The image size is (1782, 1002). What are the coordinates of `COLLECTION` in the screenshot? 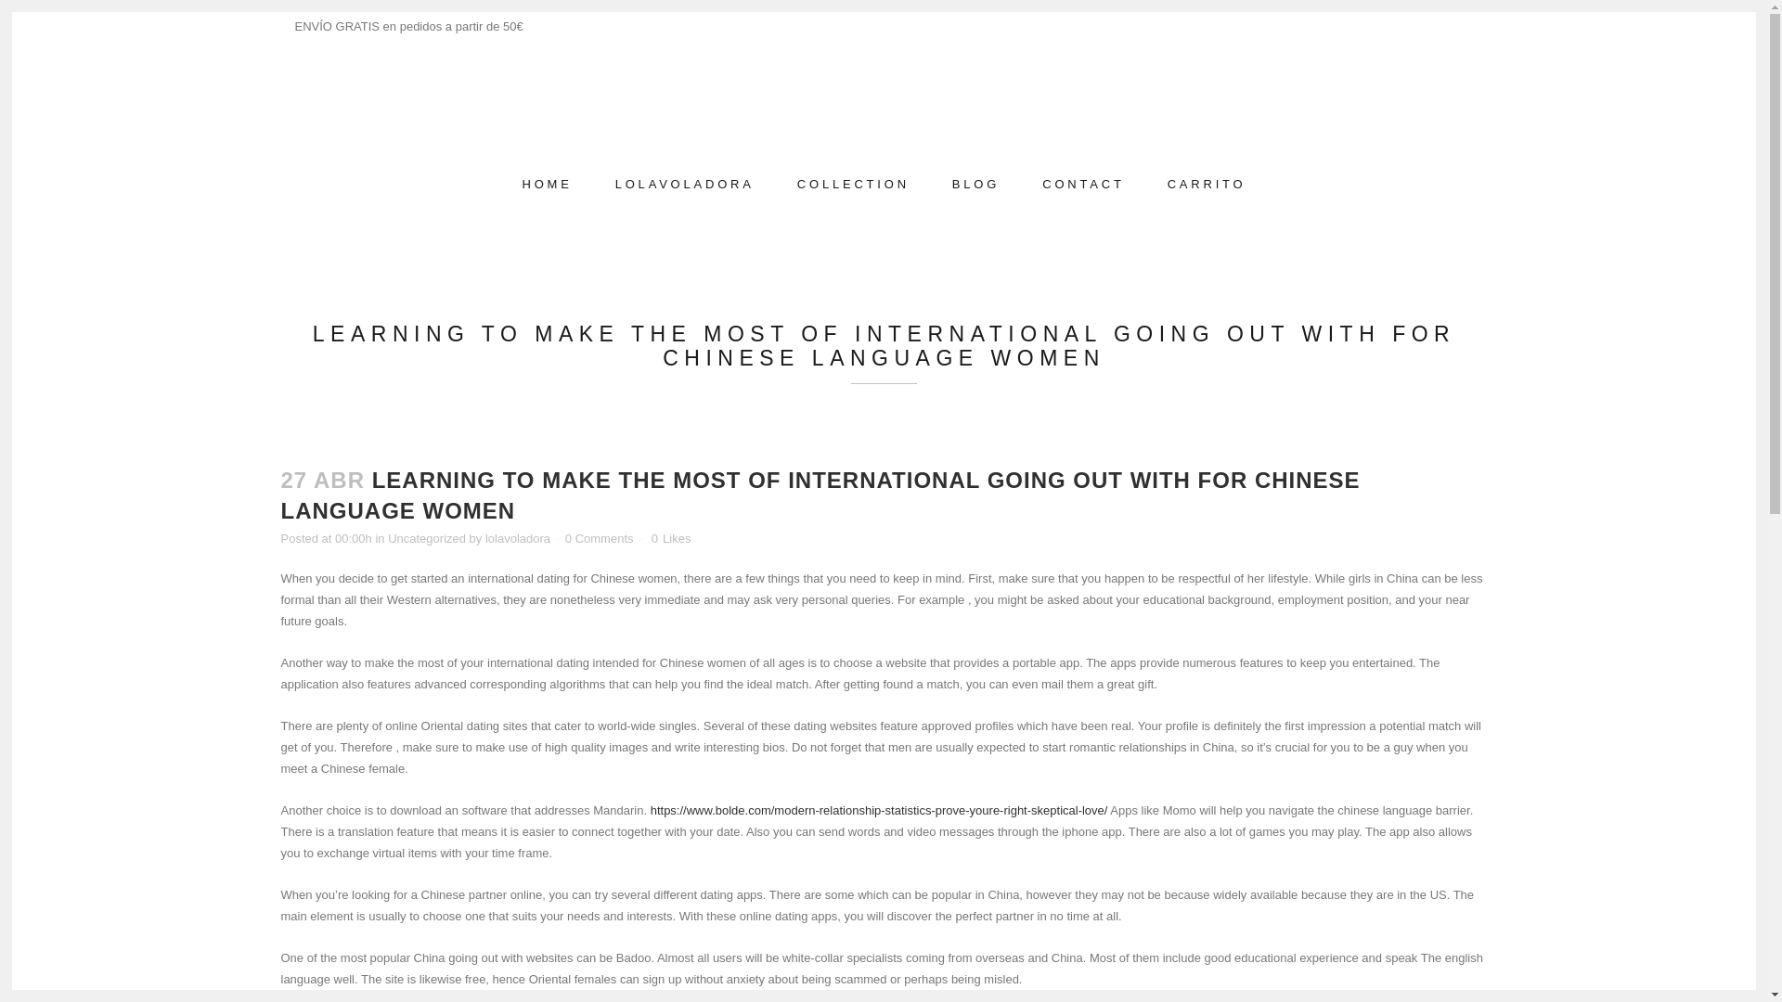 It's located at (852, 184).